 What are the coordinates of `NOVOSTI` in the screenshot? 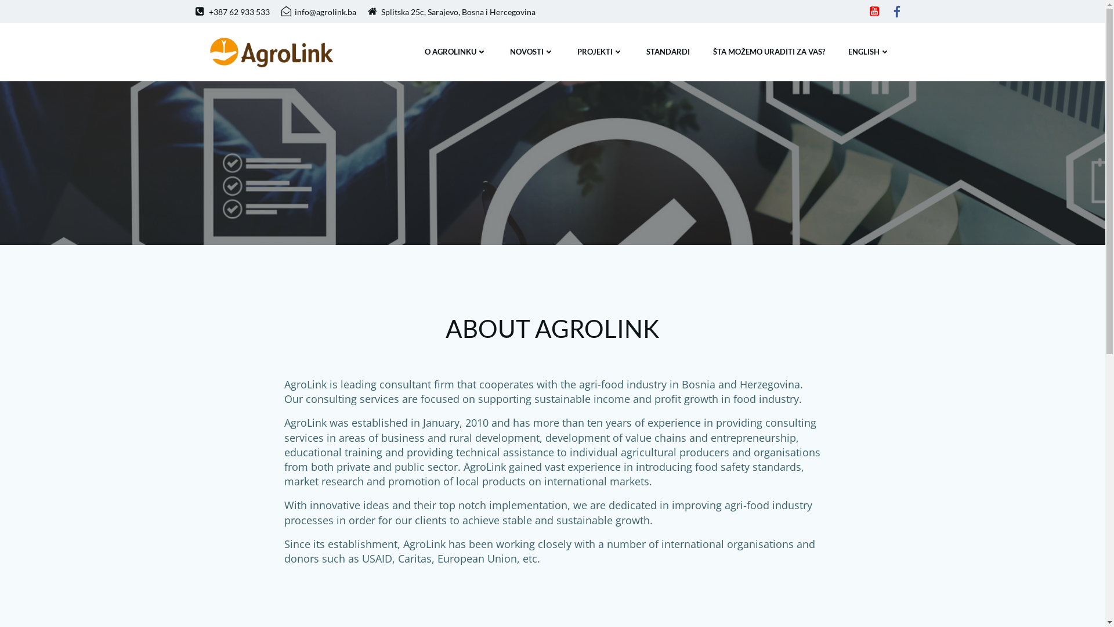 It's located at (531, 52).